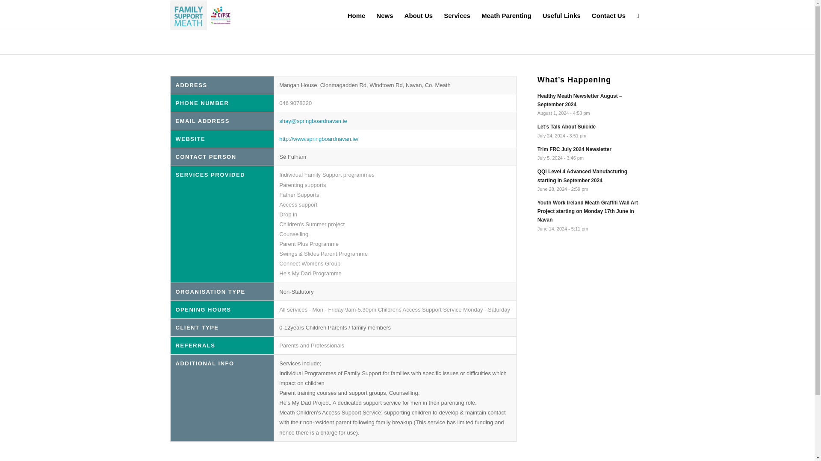 This screenshot has height=461, width=821. What do you see at coordinates (591, 153) in the screenshot?
I see `Useful Links` at bounding box center [591, 153].